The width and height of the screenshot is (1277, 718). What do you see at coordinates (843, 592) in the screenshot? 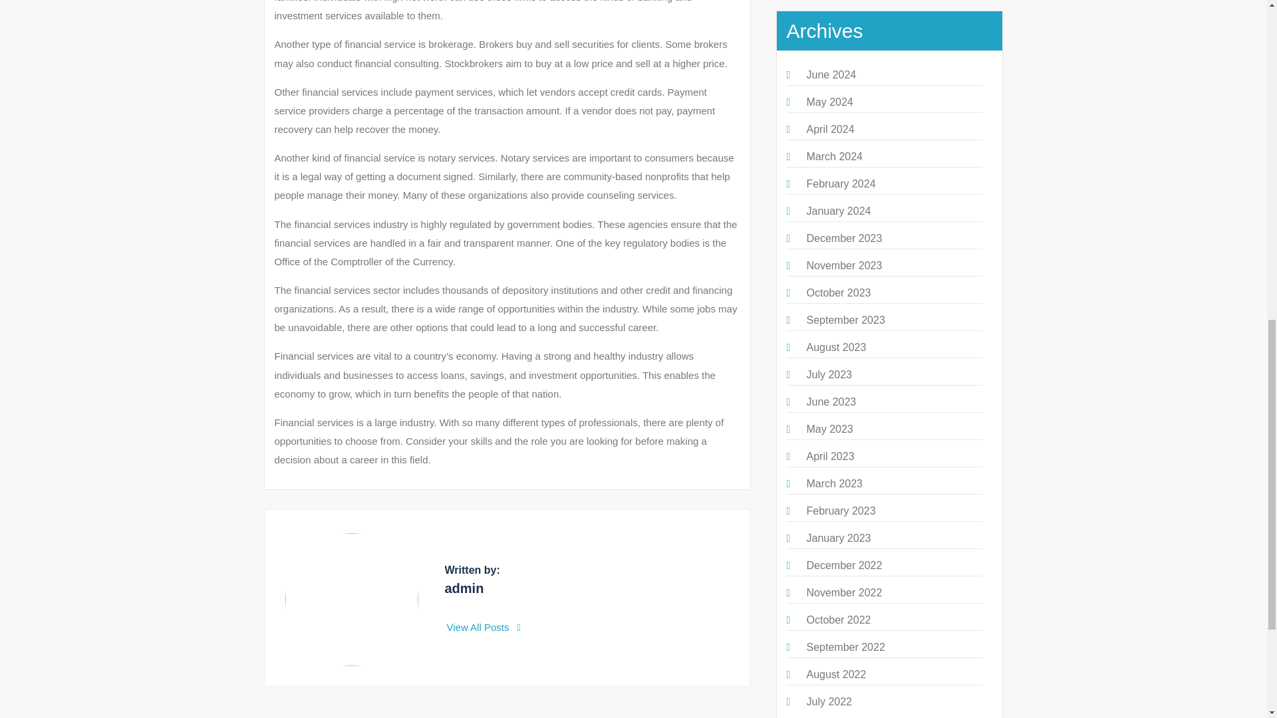
I see `November 2022` at bounding box center [843, 592].